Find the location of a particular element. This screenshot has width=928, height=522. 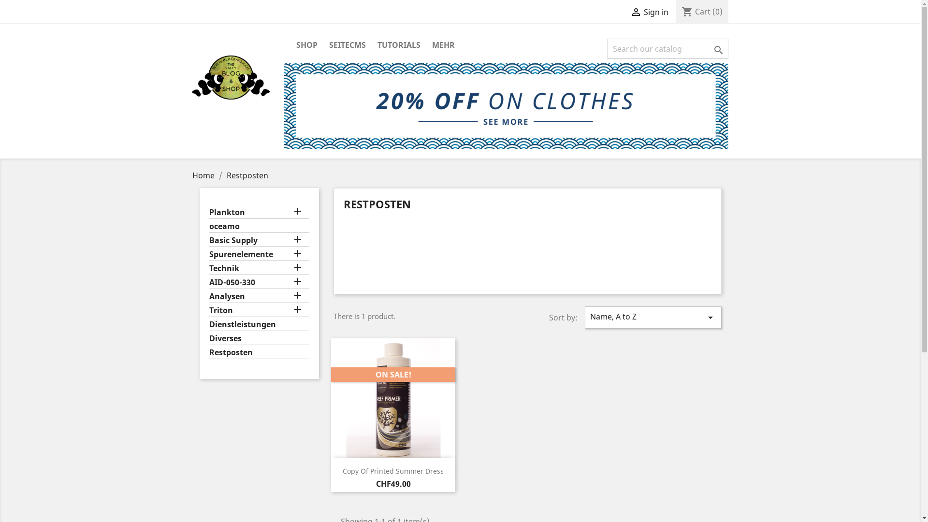

Home is located at coordinates (204, 175).